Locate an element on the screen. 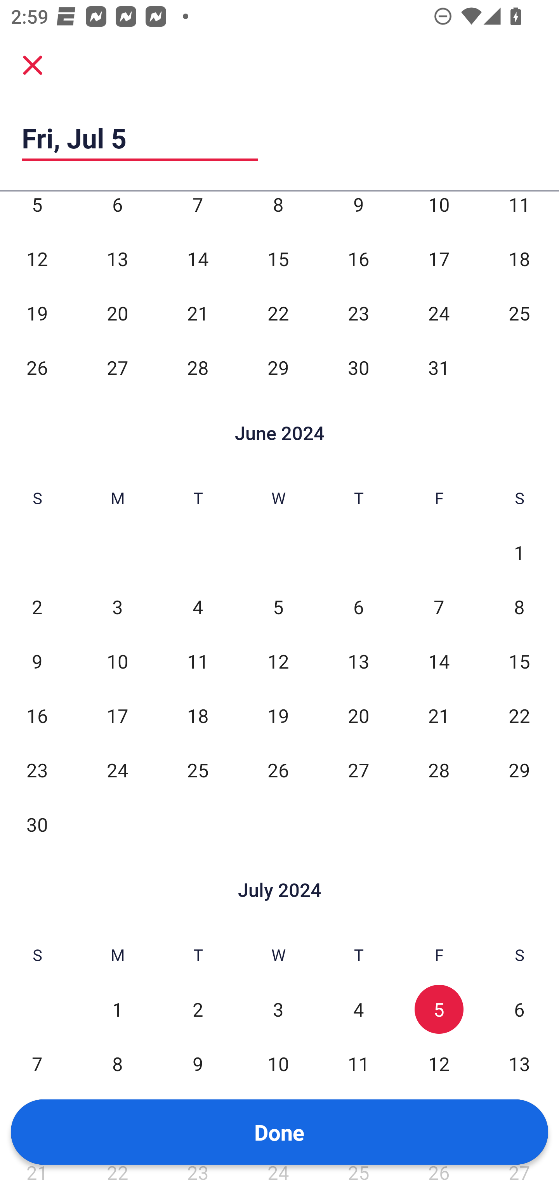 The image size is (559, 1181). 14 Fri, Jun 14, Not Selected is located at coordinates (439, 661).